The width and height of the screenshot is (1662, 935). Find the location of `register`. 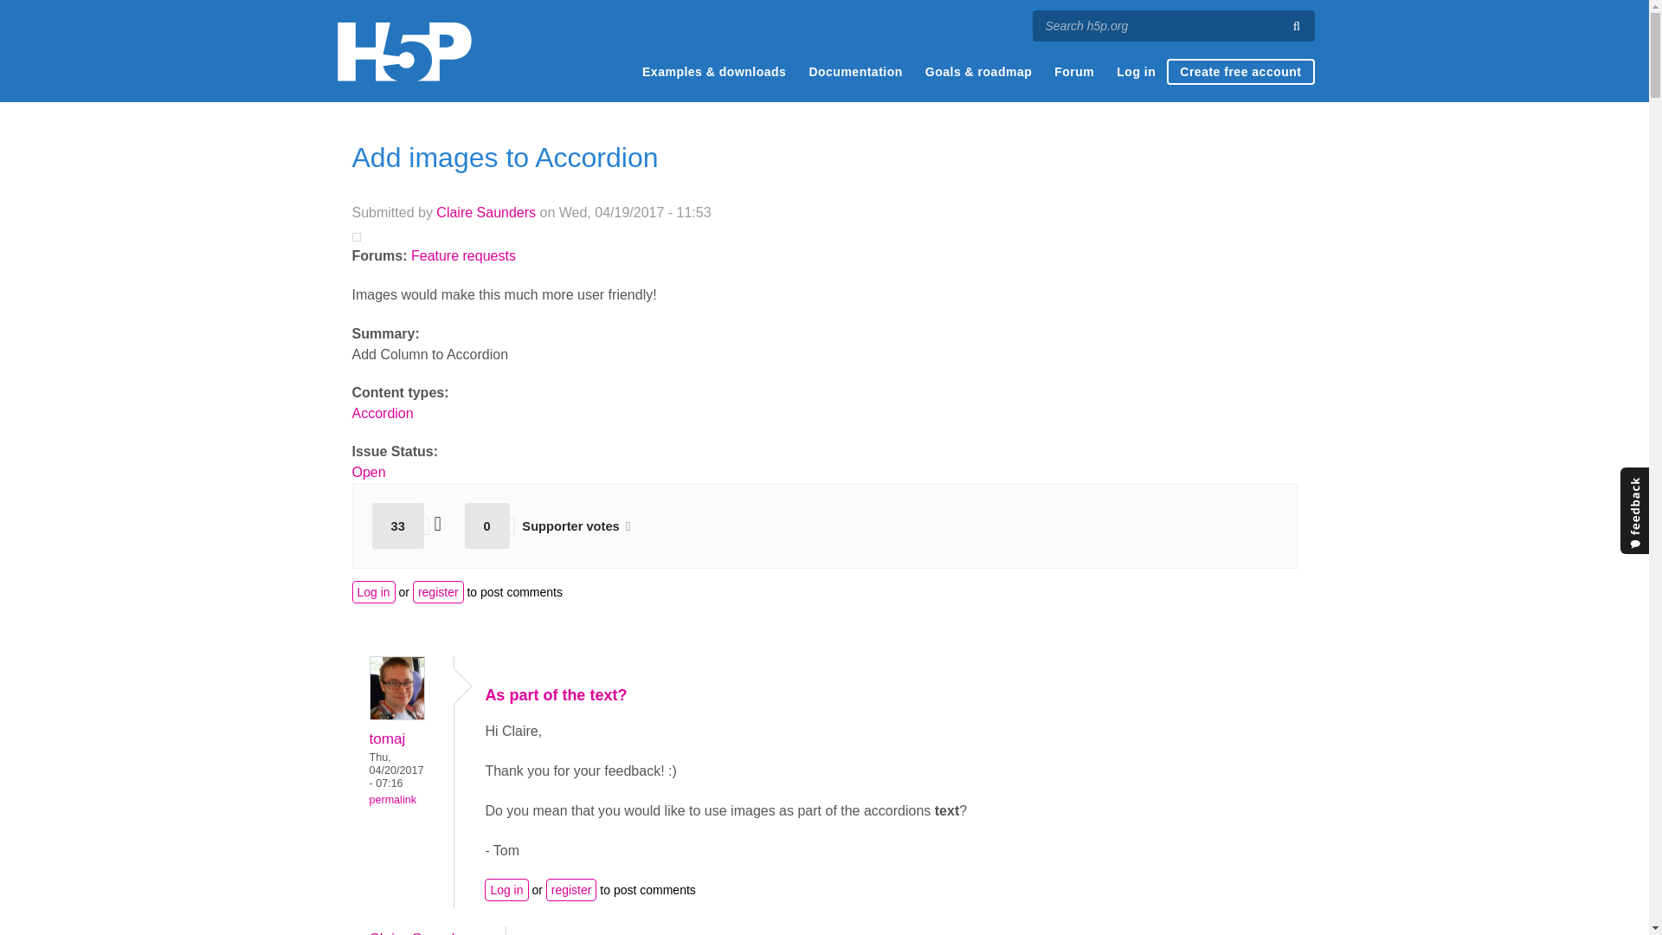

register is located at coordinates (438, 591).